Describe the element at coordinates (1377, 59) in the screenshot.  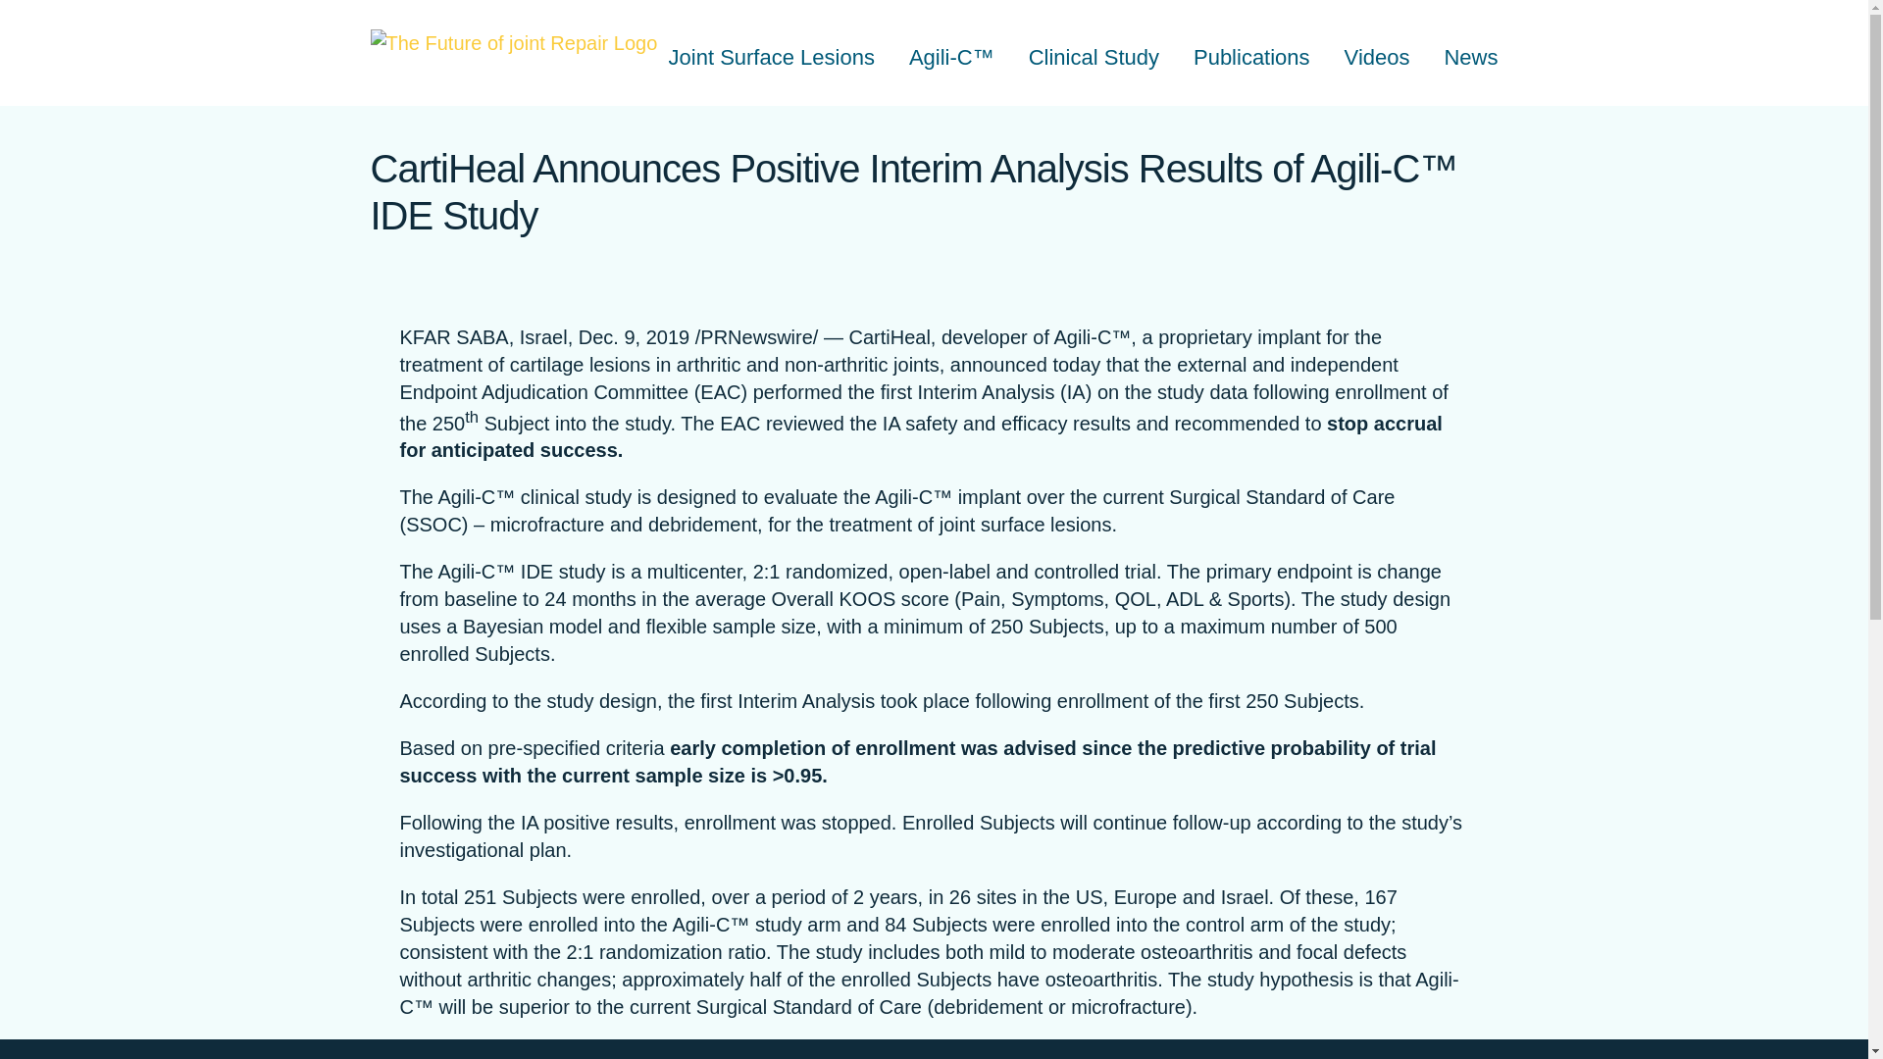
I see `Videos` at that location.